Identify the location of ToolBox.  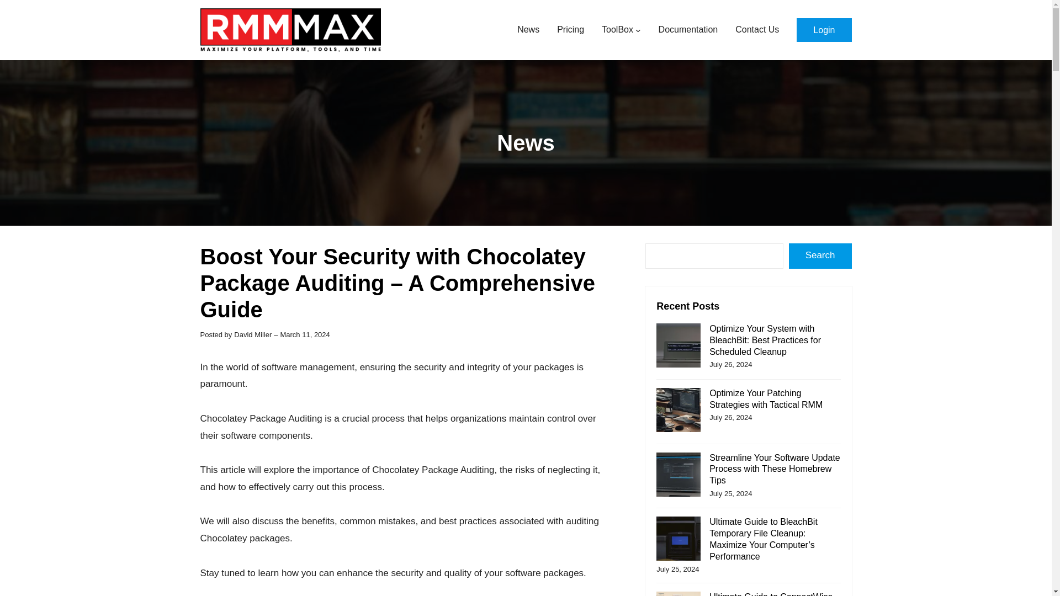
(617, 30).